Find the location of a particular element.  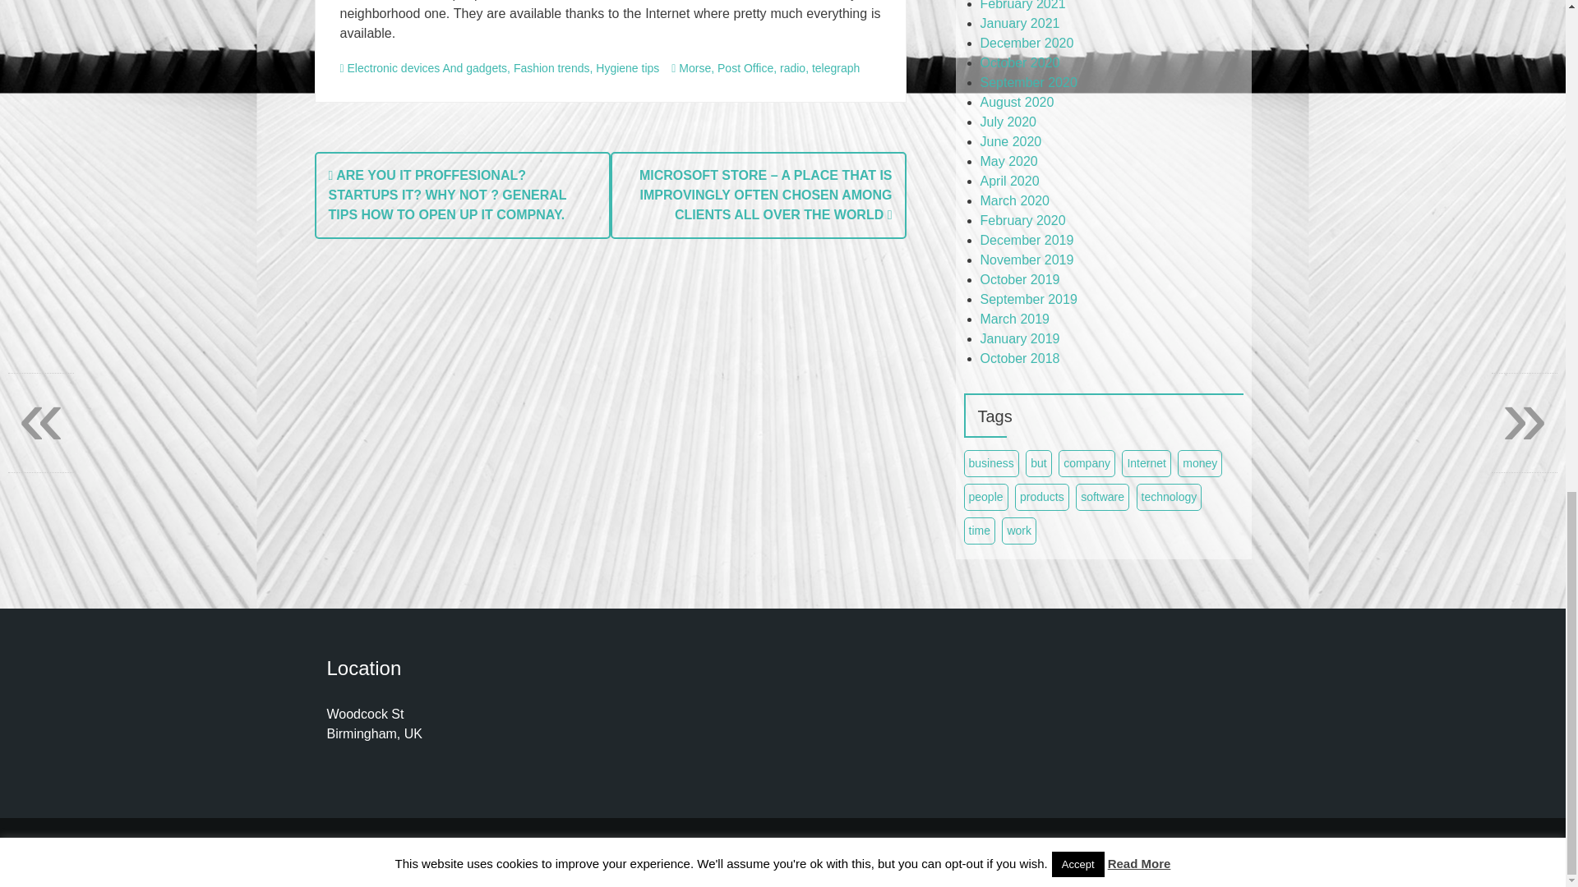

Fashion trends is located at coordinates (552, 67).